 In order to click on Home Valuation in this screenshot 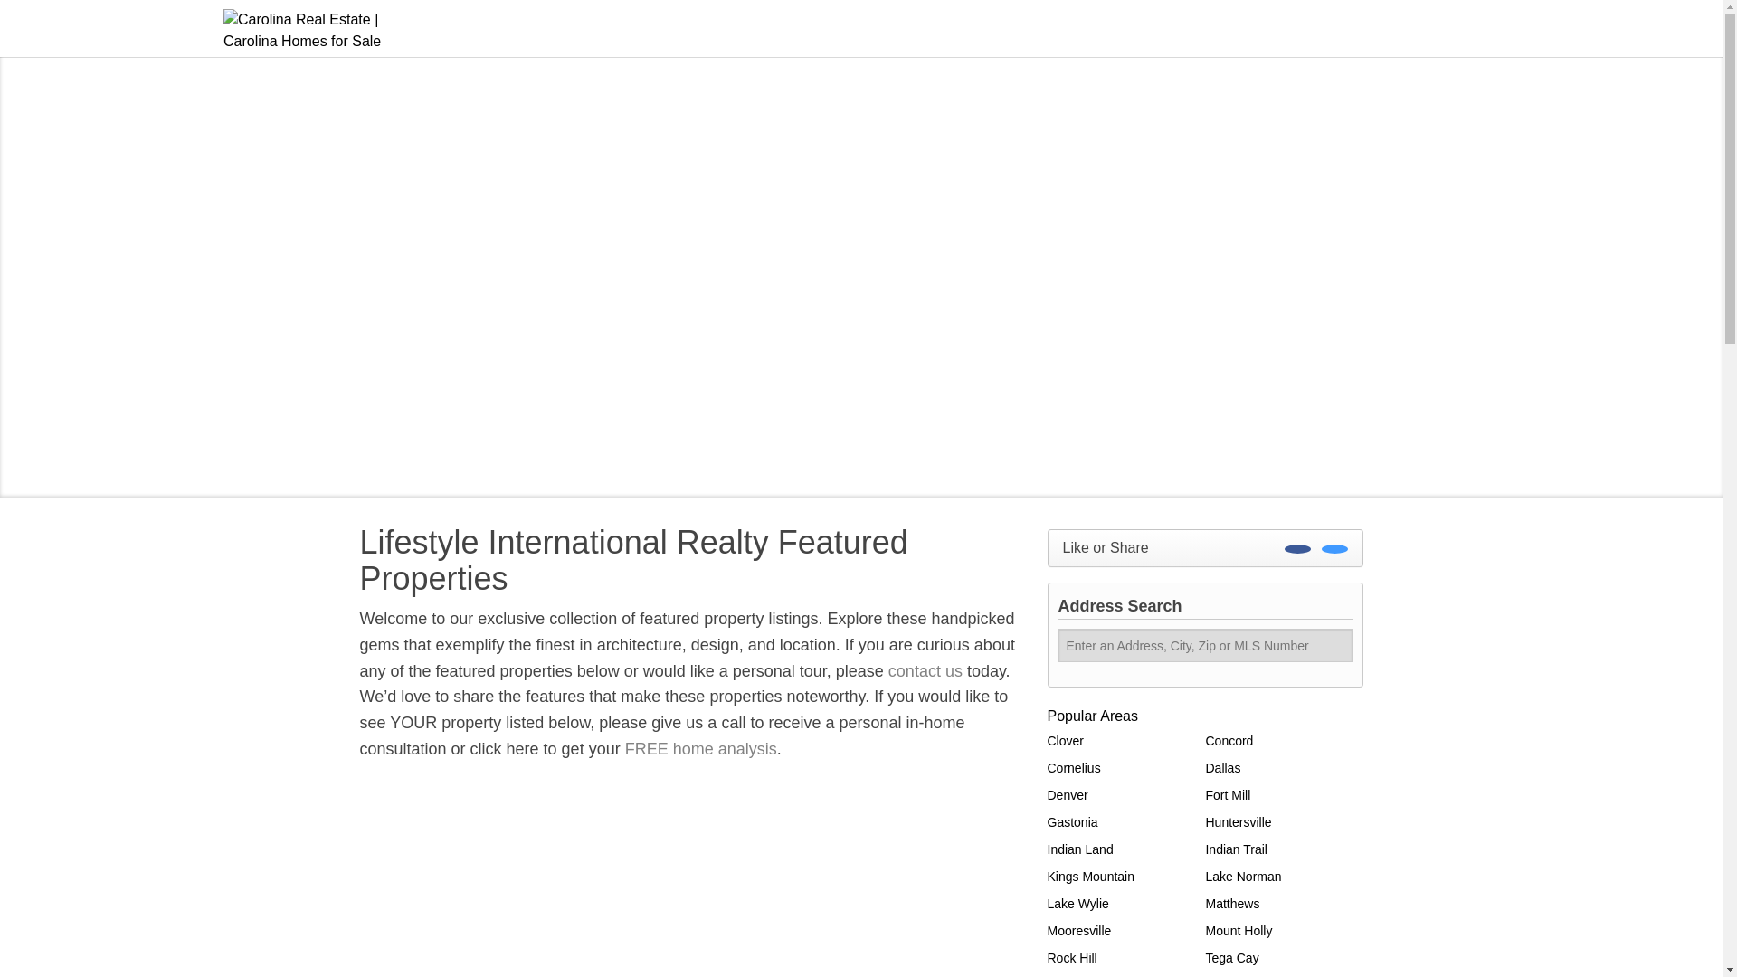, I will do `click(700, 749)`.